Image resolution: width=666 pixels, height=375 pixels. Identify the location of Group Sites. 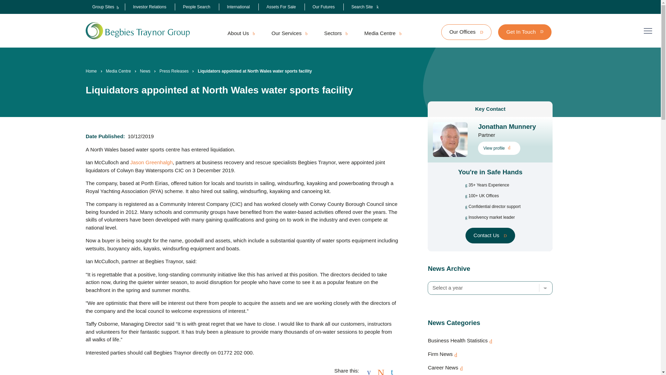
(103, 7).